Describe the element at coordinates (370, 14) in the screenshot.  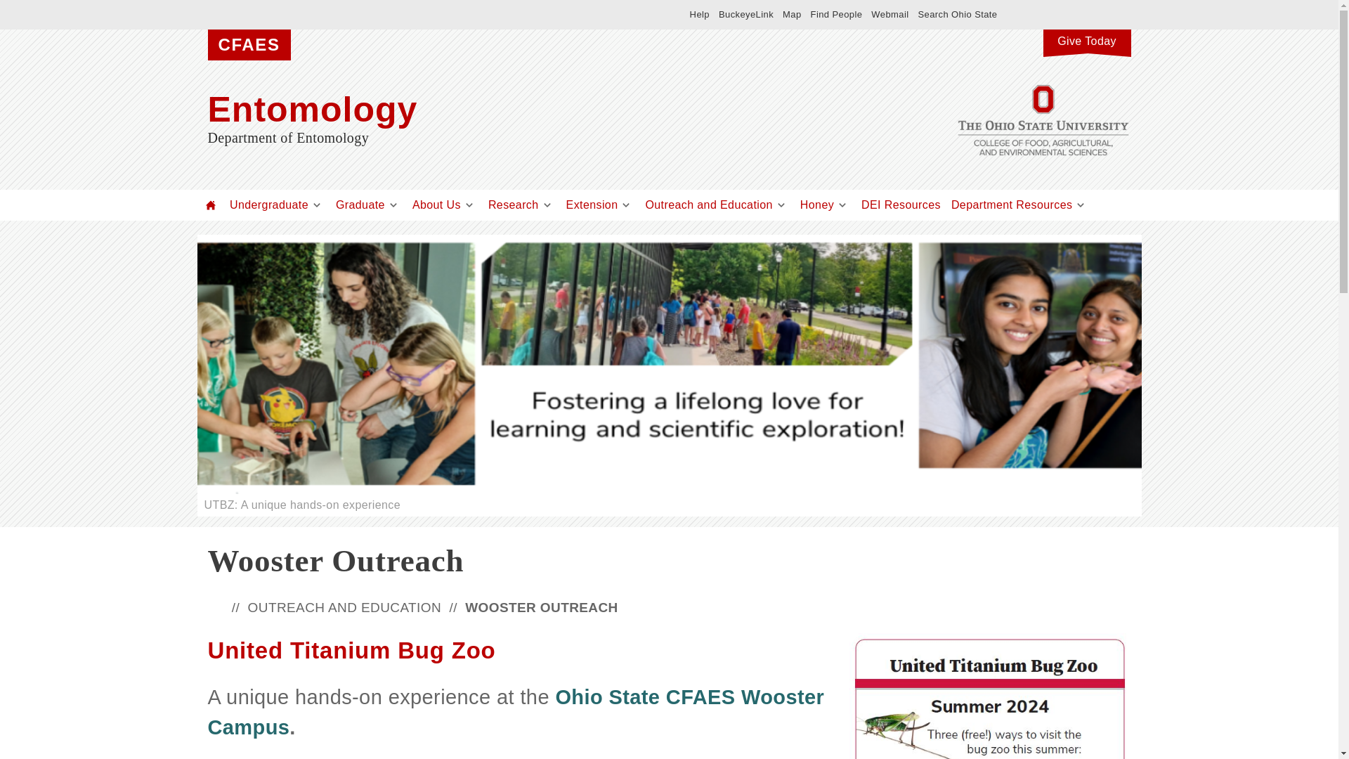
I see `The Ohio State University` at that location.